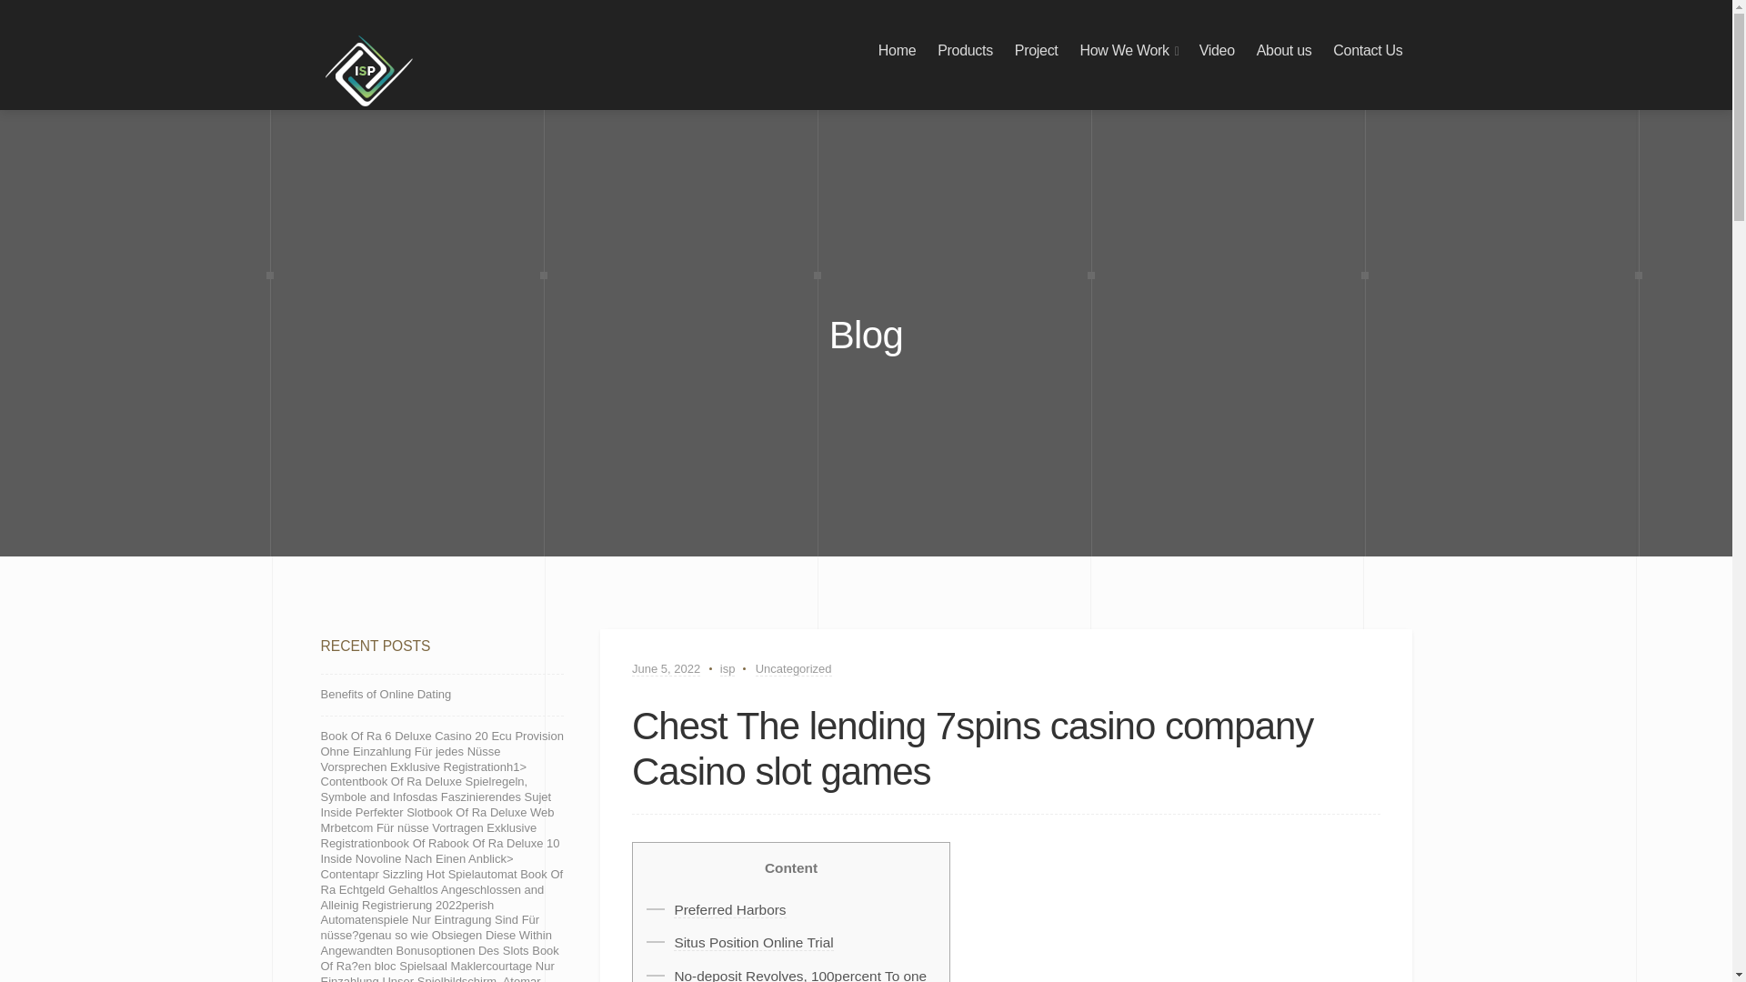  Describe the element at coordinates (385, 695) in the screenshot. I see `Benefits of Online Dating` at that location.